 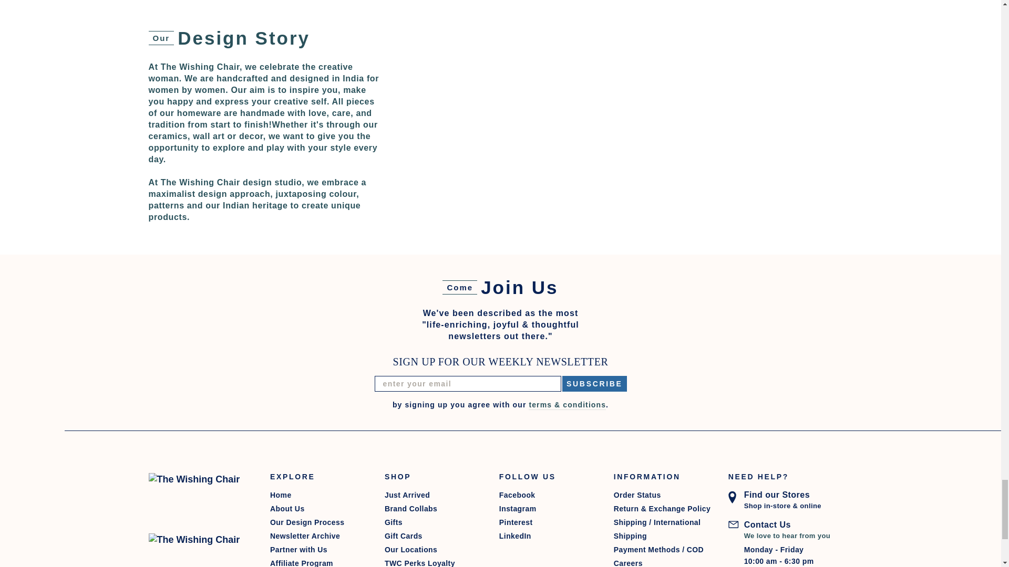 I want to click on The Wishing Chair on LinkedIn, so click(x=547, y=535).